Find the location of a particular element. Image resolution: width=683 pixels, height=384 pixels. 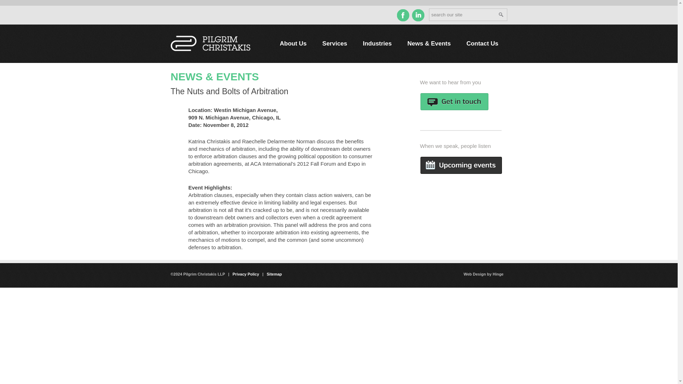

Services is located at coordinates (334, 43).